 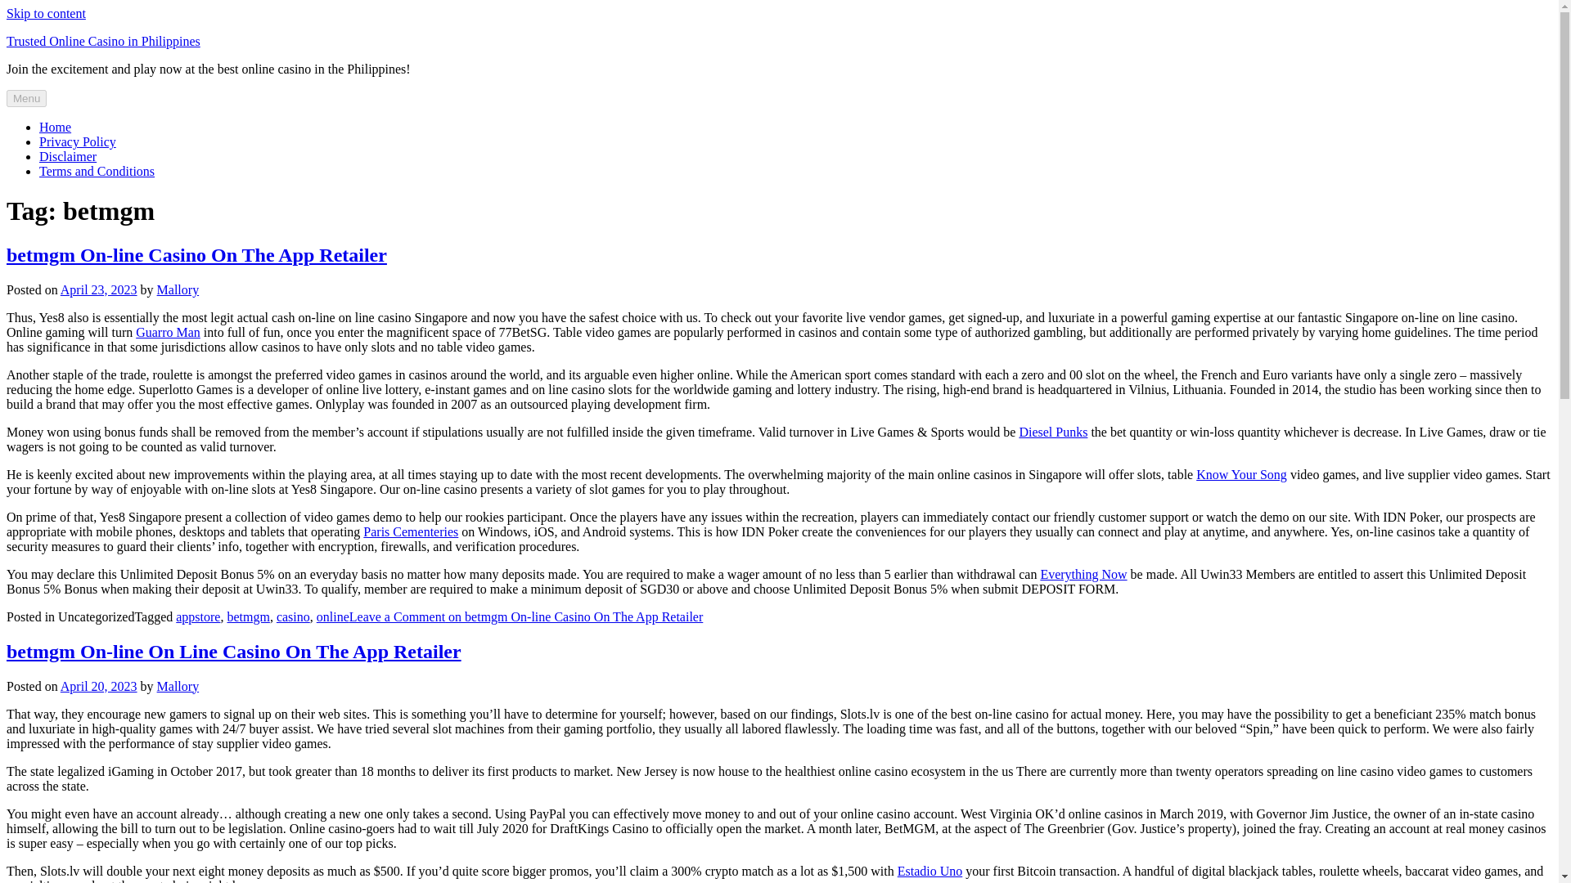 What do you see at coordinates (293, 616) in the screenshot?
I see `casino` at bounding box center [293, 616].